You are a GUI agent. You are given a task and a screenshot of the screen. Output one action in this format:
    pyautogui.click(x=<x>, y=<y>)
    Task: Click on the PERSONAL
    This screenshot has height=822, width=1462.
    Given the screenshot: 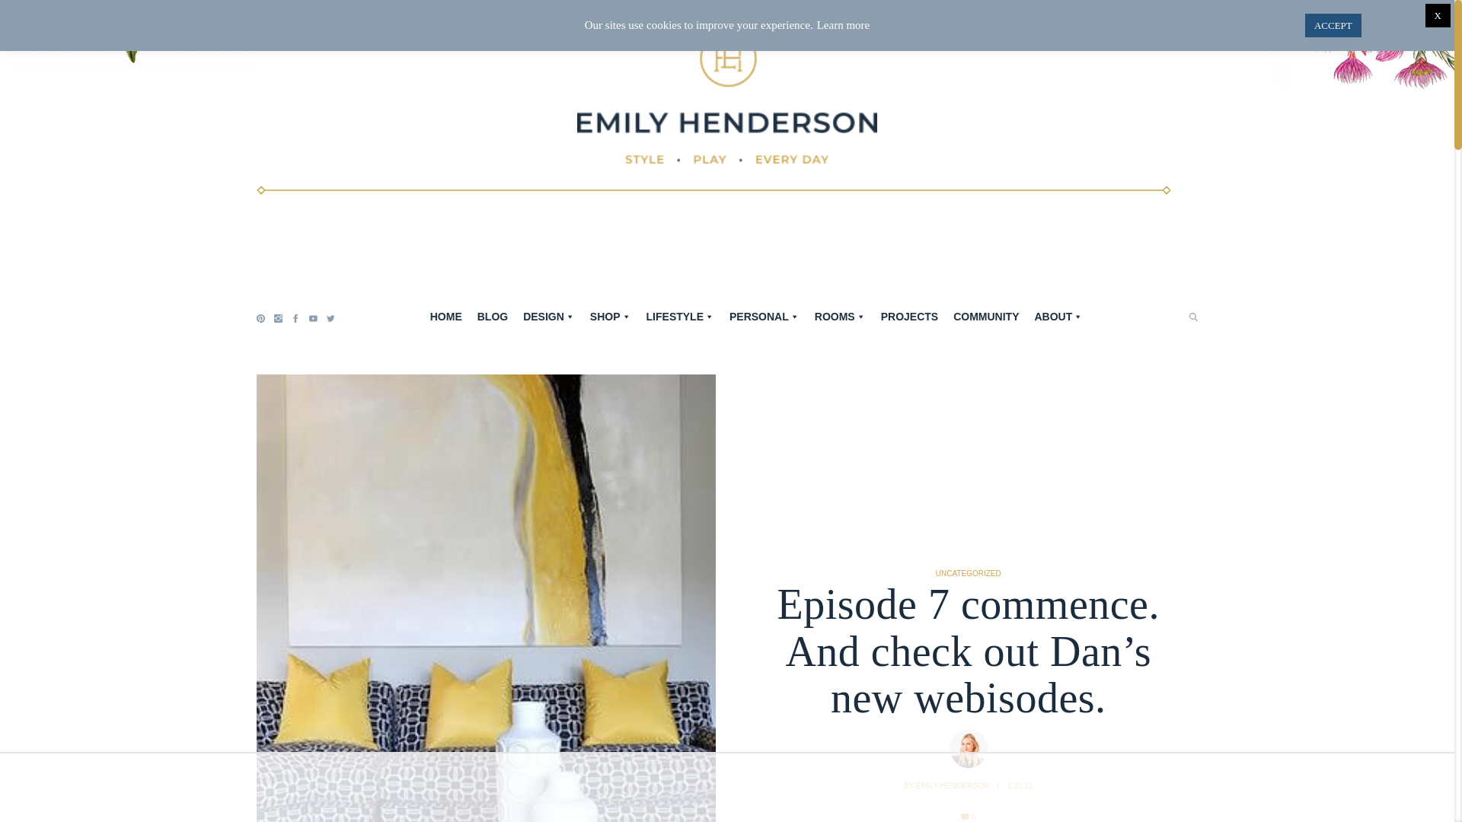 What is the action you would take?
    pyautogui.click(x=765, y=317)
    